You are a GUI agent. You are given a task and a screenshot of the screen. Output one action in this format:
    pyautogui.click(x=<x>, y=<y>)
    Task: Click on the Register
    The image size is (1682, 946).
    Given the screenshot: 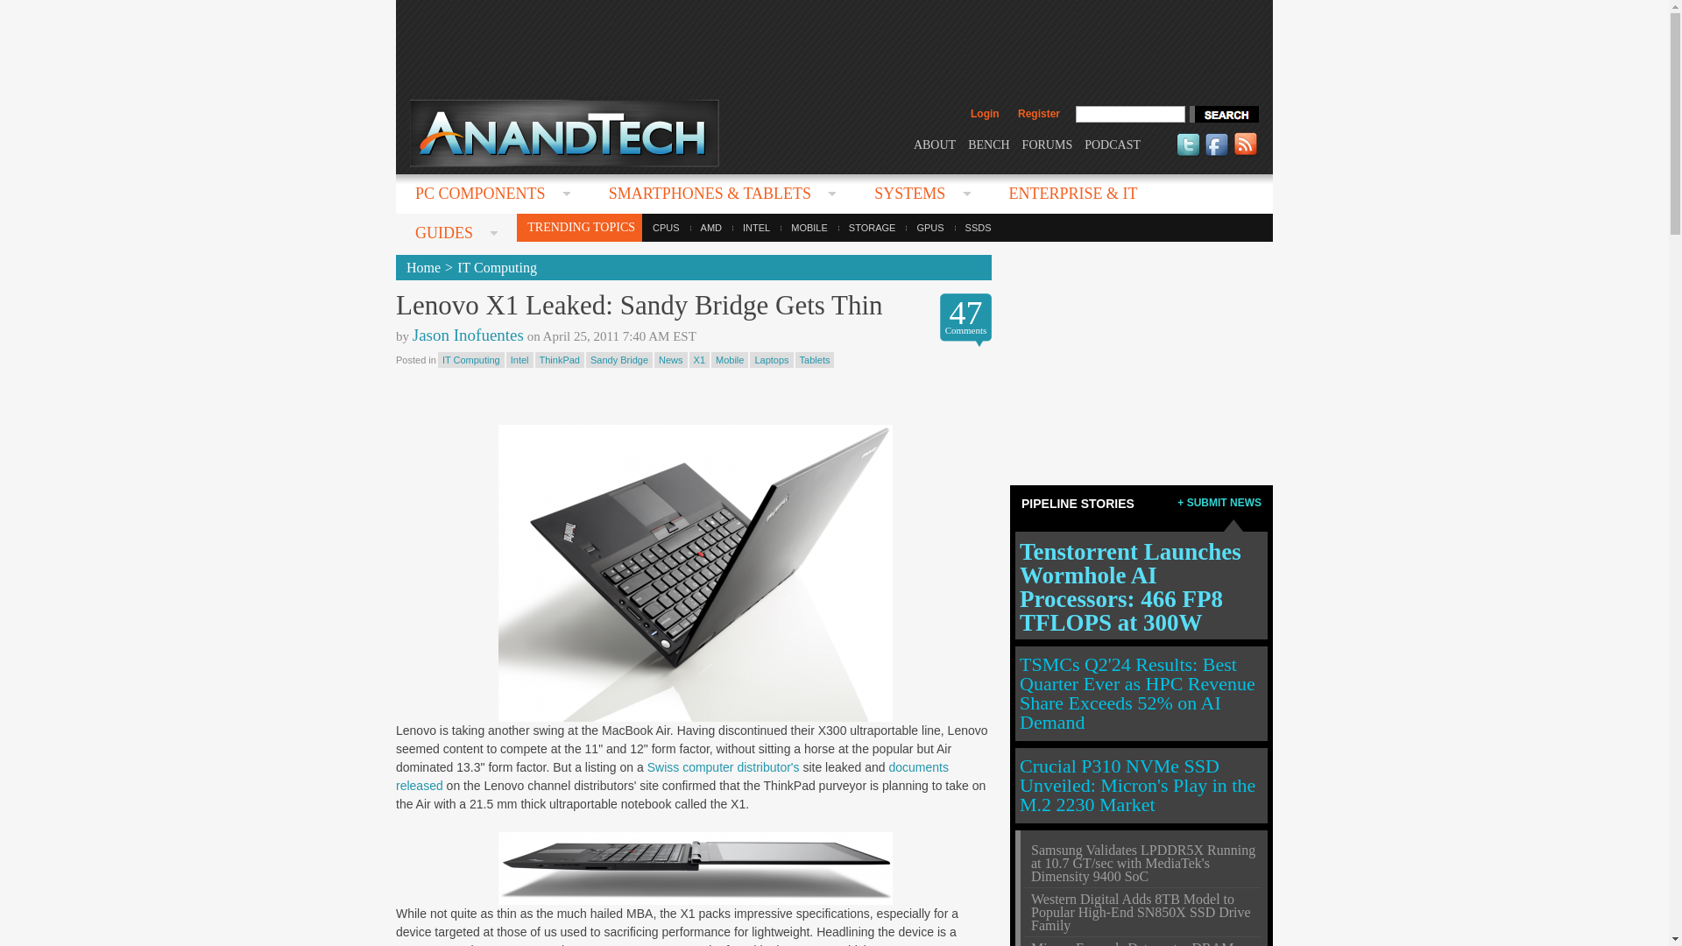 What is the action you would take?
    pyautogui.click(x=1038, y=114)
    